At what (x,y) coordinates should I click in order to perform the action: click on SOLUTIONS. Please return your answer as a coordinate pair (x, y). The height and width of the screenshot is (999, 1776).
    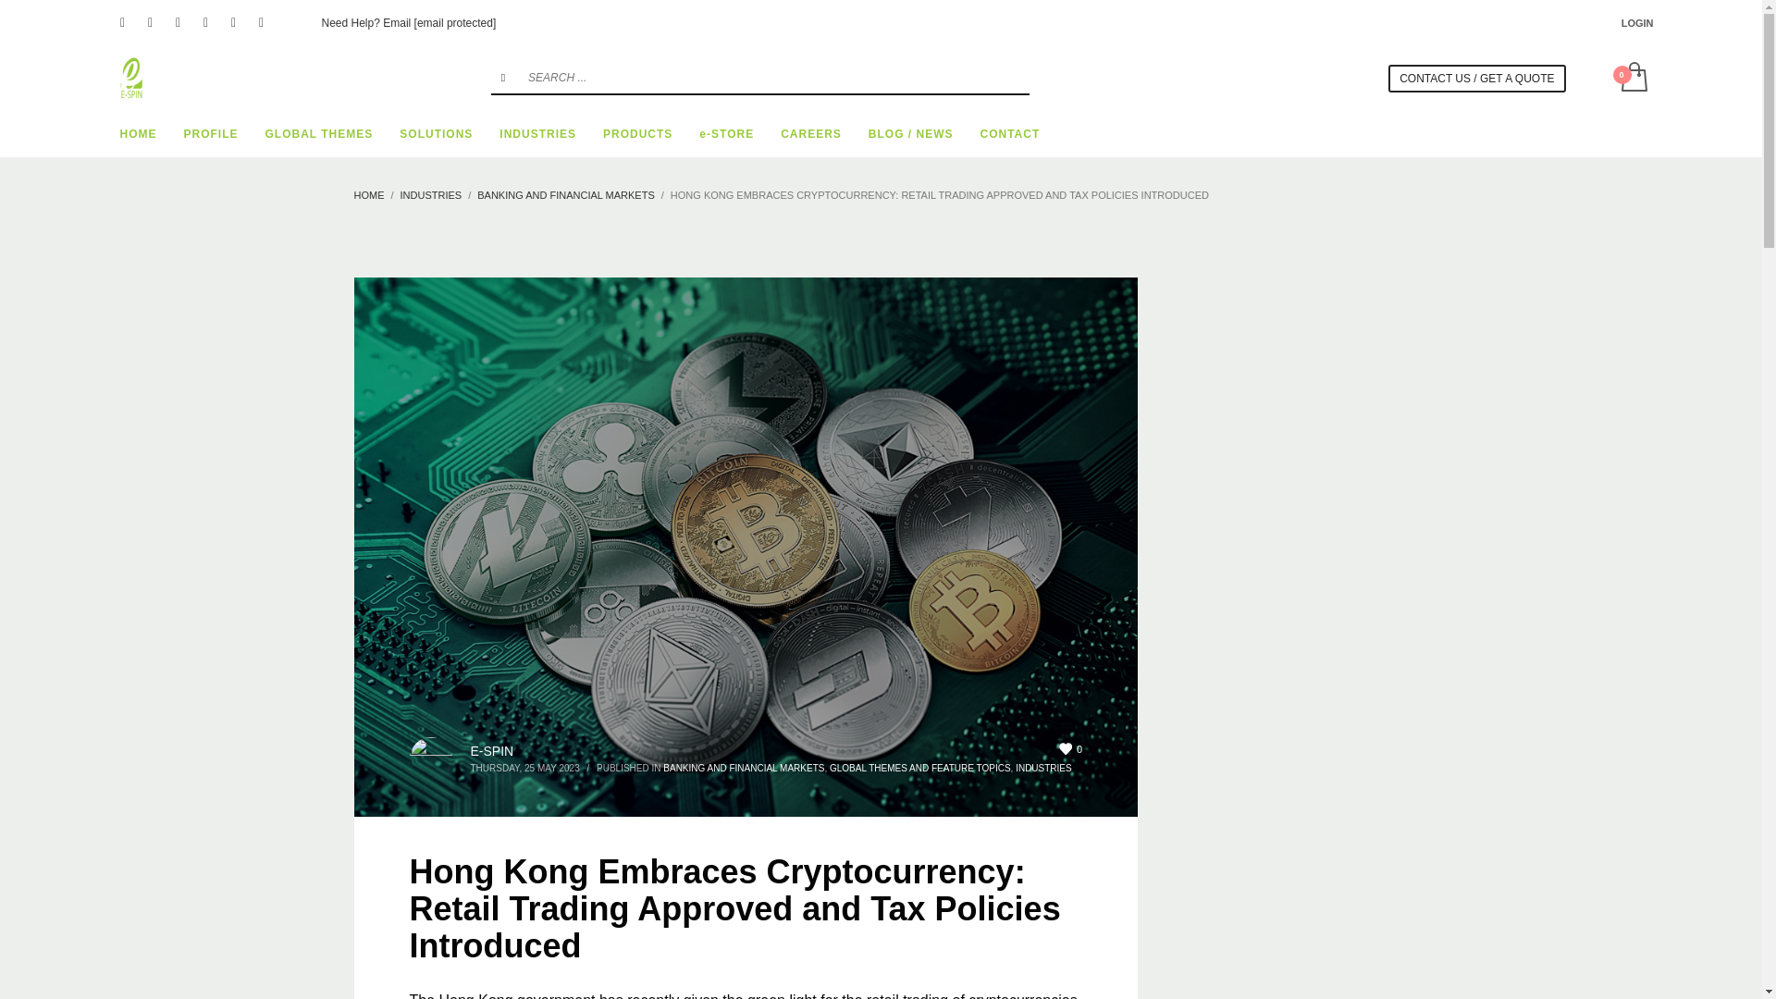
    Looking at the image, I should click on (436, 133).